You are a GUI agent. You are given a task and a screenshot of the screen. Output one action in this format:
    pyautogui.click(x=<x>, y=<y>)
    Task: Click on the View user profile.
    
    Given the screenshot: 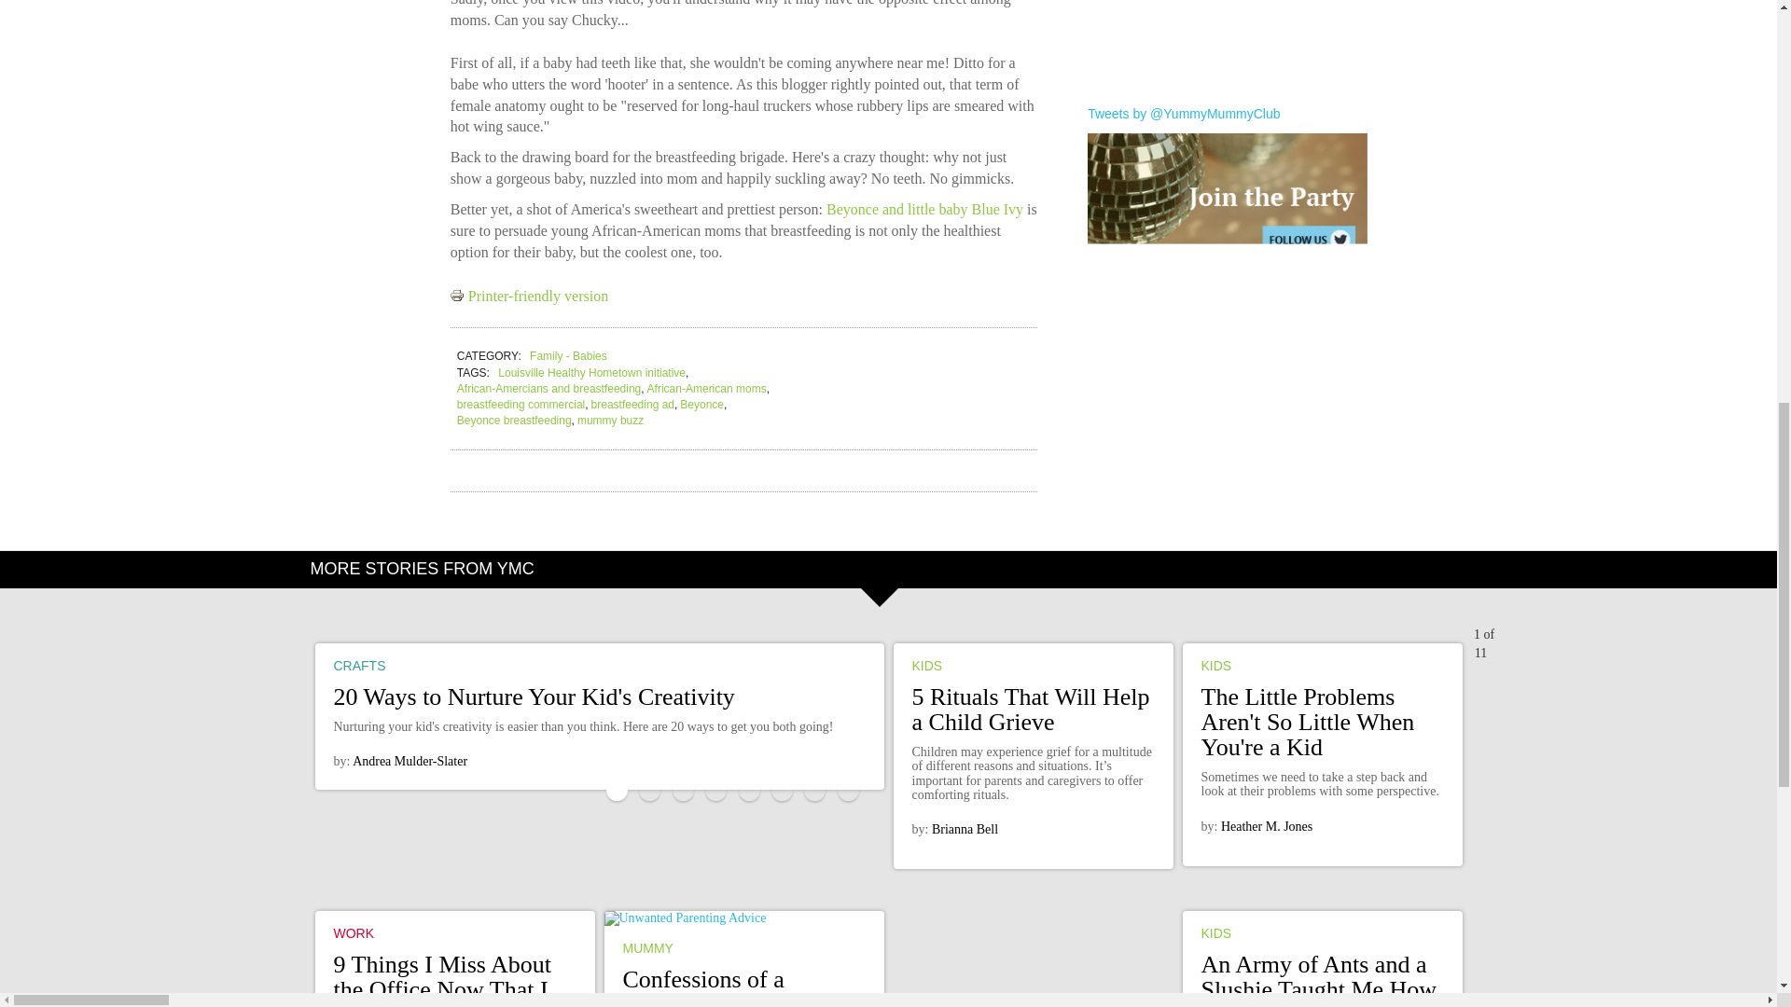 What is the action you would take?
    pyautogui.click(x=1267, y=826)
    